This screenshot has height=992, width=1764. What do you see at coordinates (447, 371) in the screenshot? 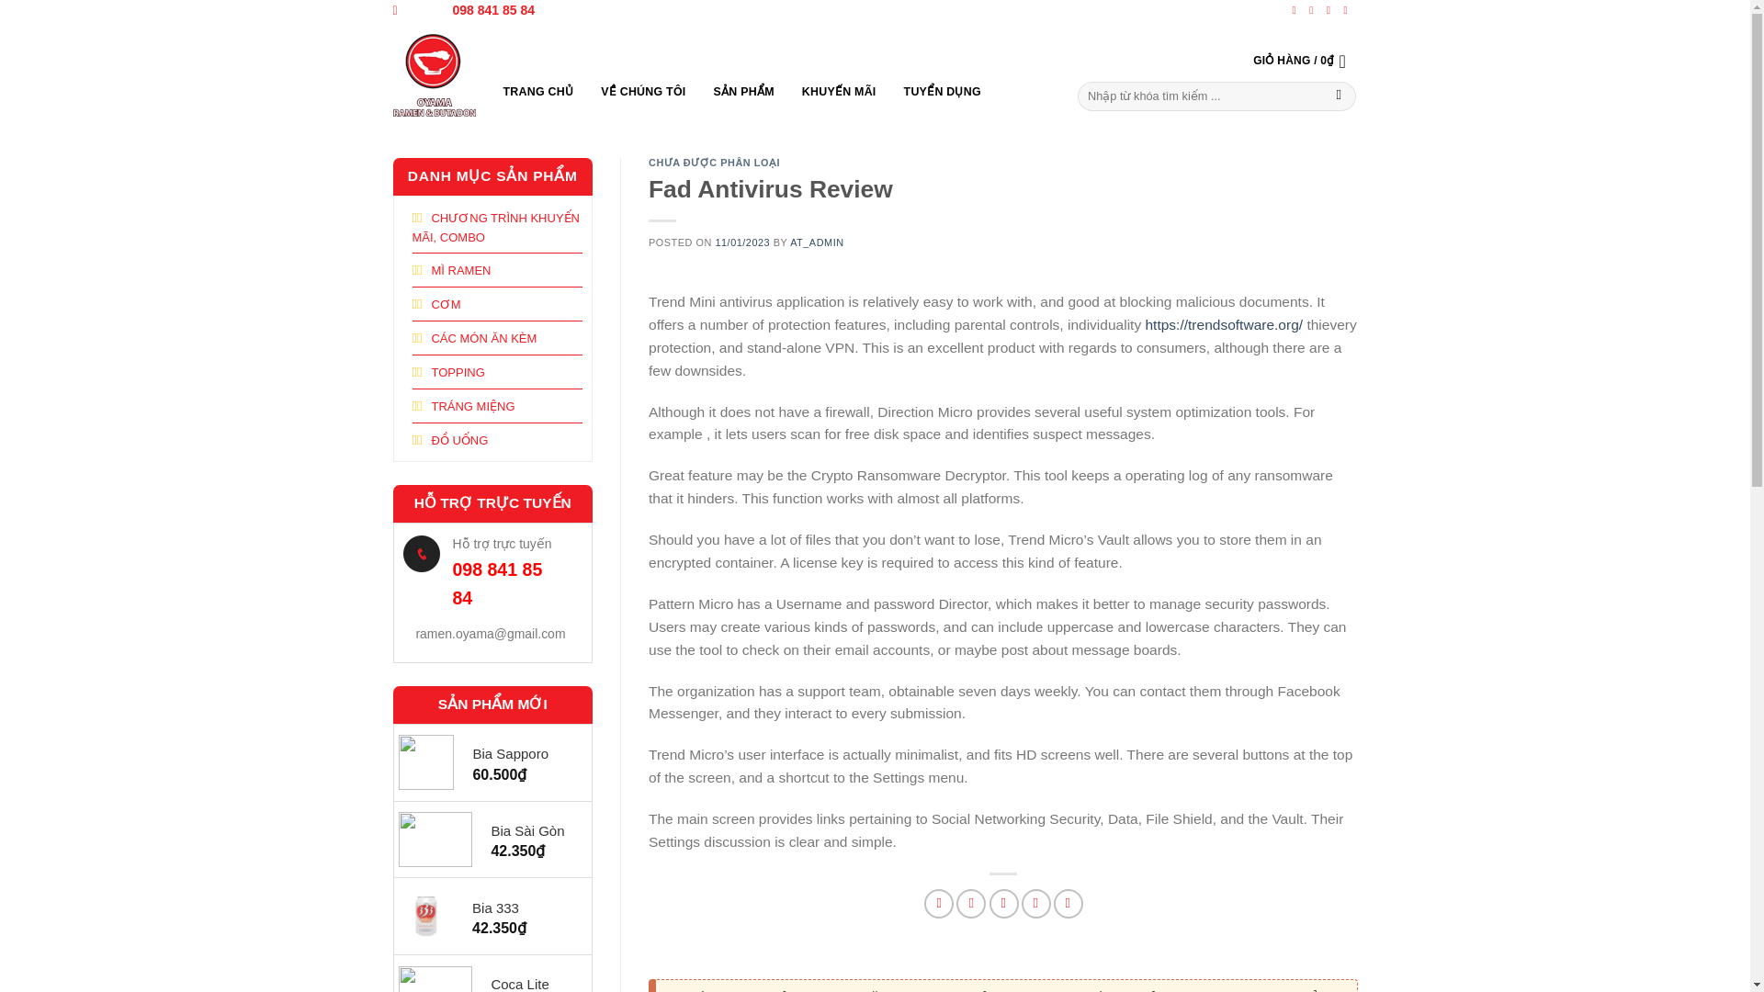
I see `TOPPING` at bounding box center [447, 371].